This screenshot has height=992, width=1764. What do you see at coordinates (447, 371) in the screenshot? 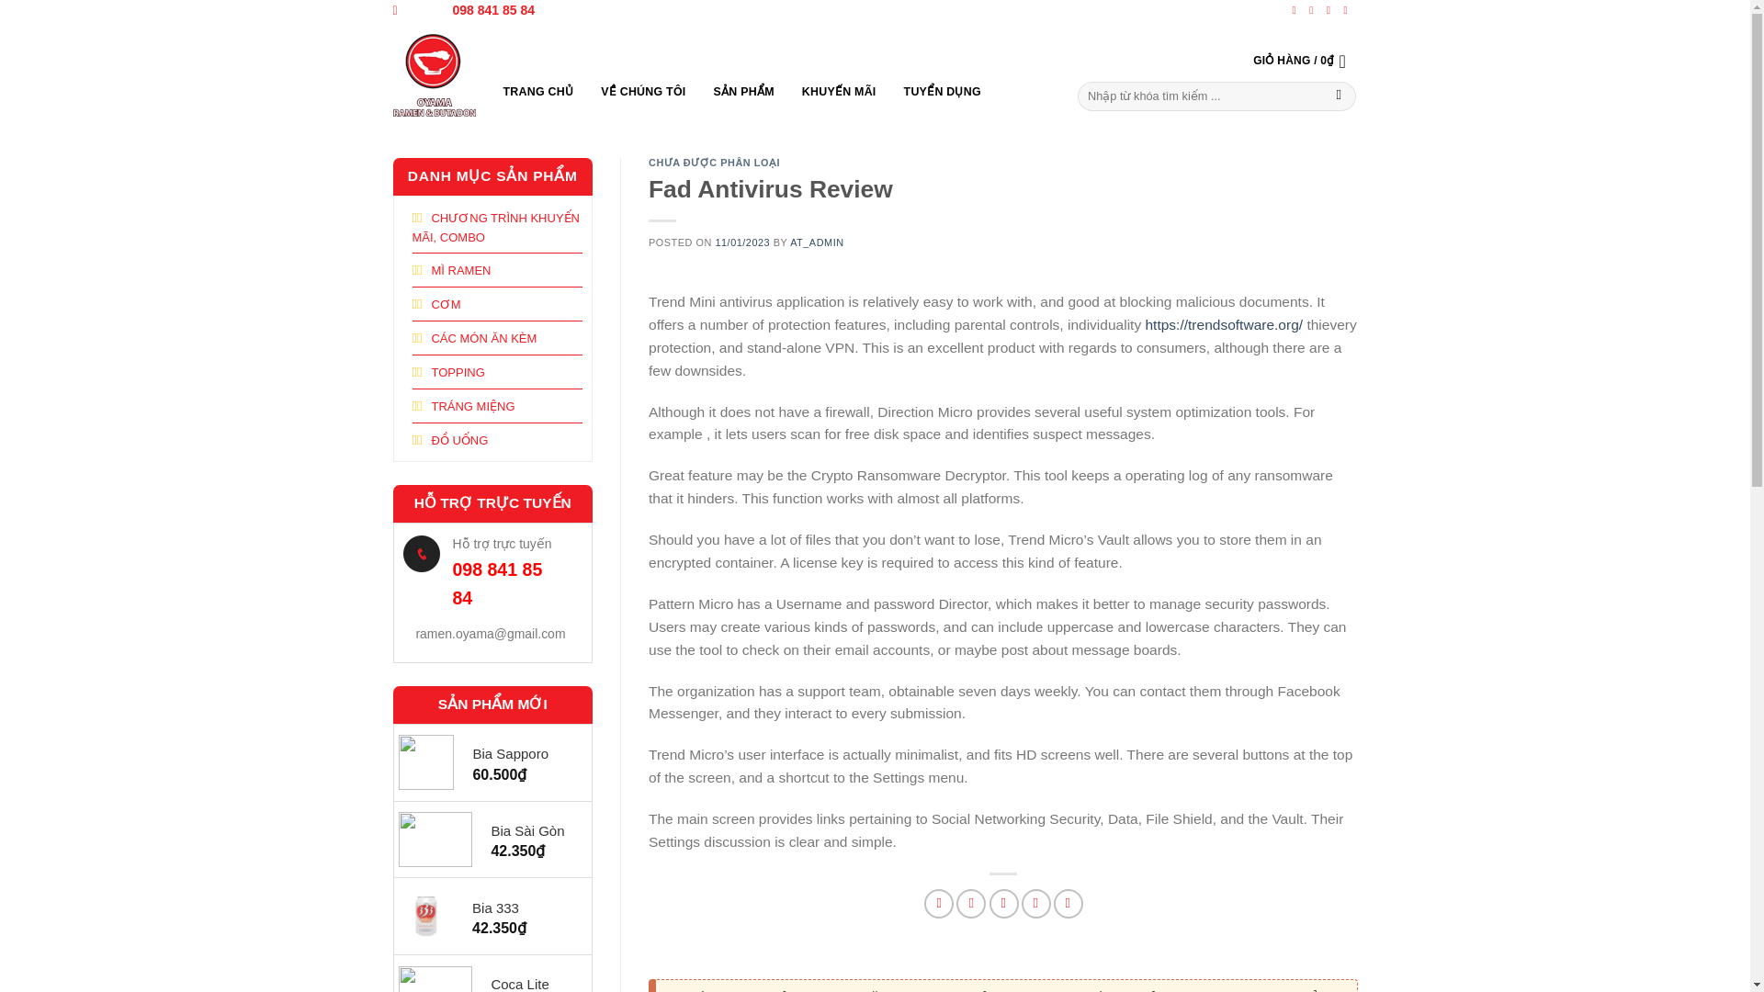
I see `TOPPING` at bounding box center [447, 371].